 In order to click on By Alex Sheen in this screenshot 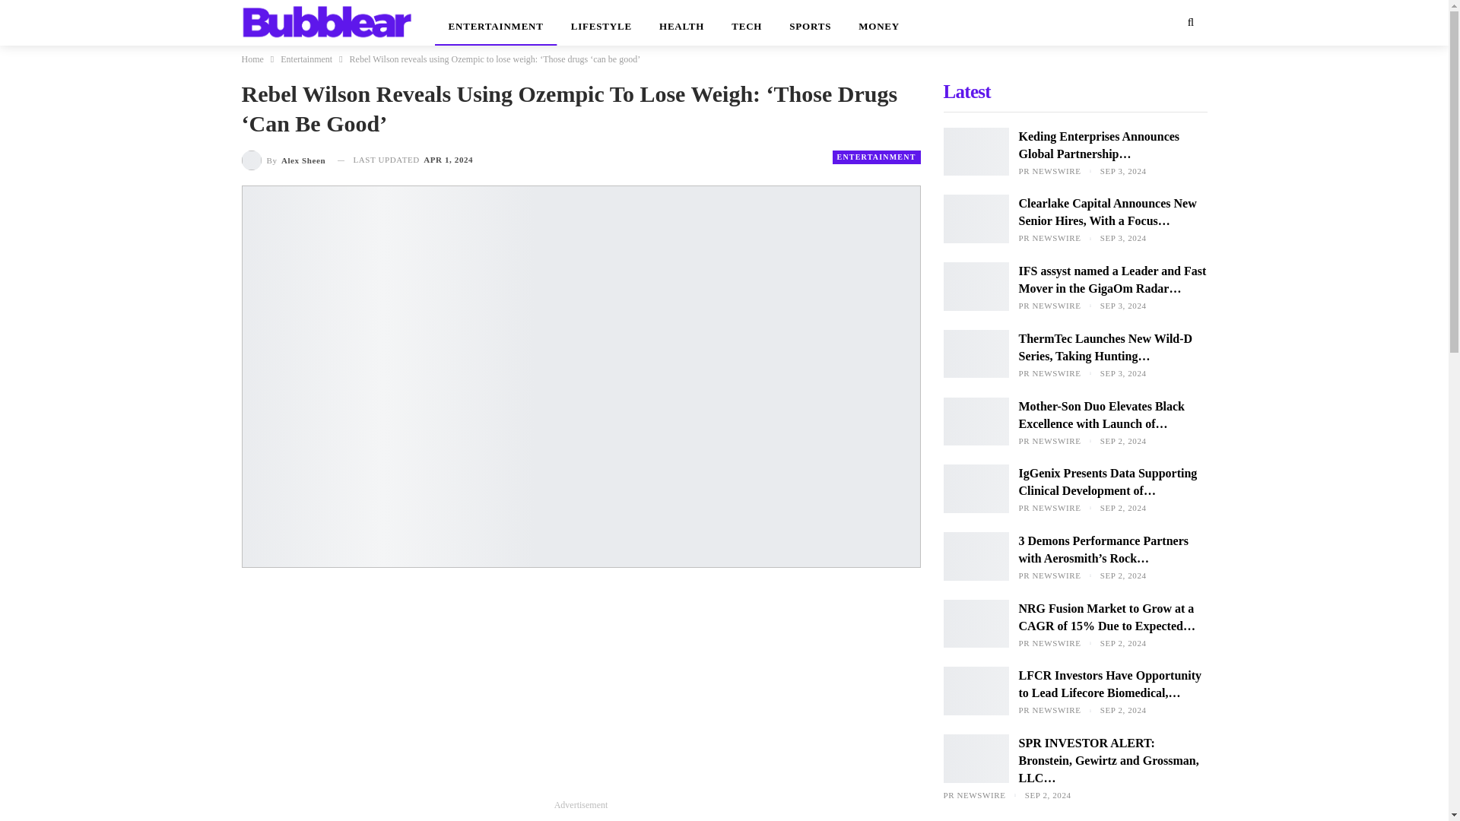, I will do `click(284, 160)`.